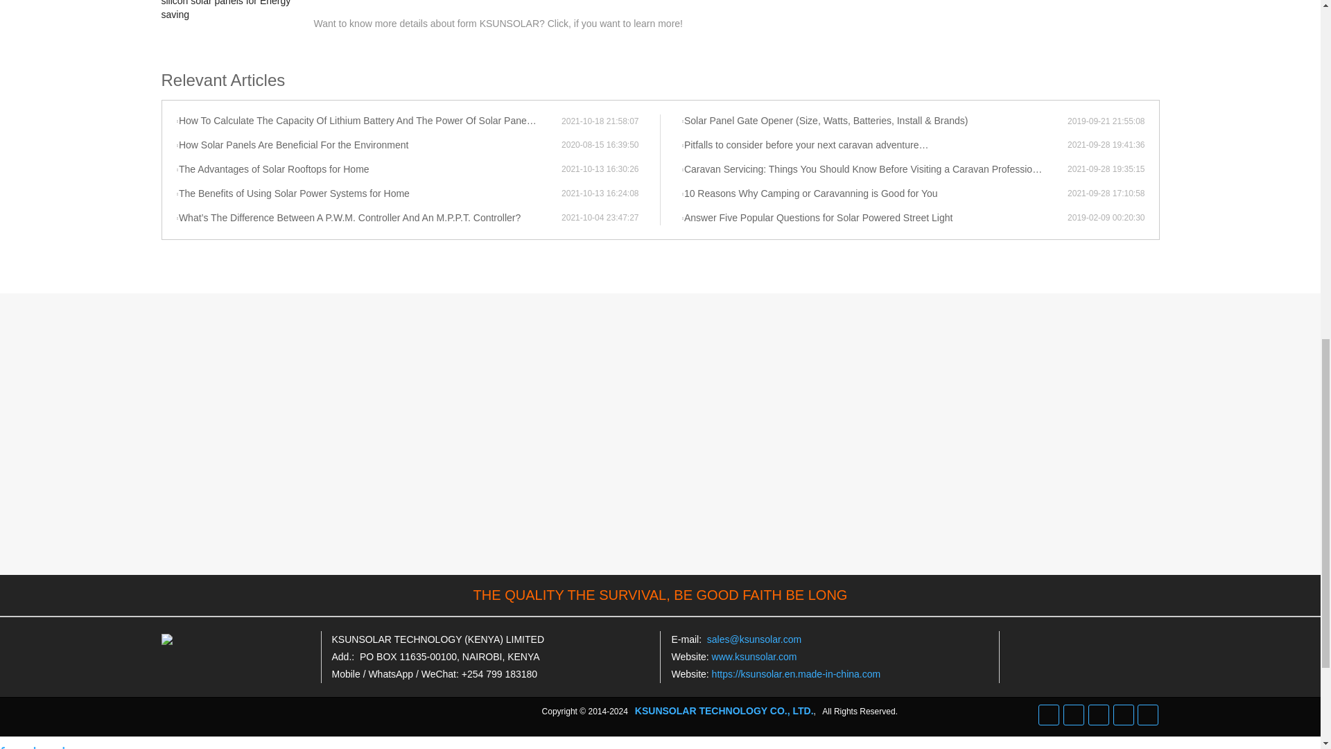  What do you see at coordinates (873, 194) in the screenshot?
I see `10 Reasons Why Camping or Caravanning is Good for You` at bounding box center [873, 194].